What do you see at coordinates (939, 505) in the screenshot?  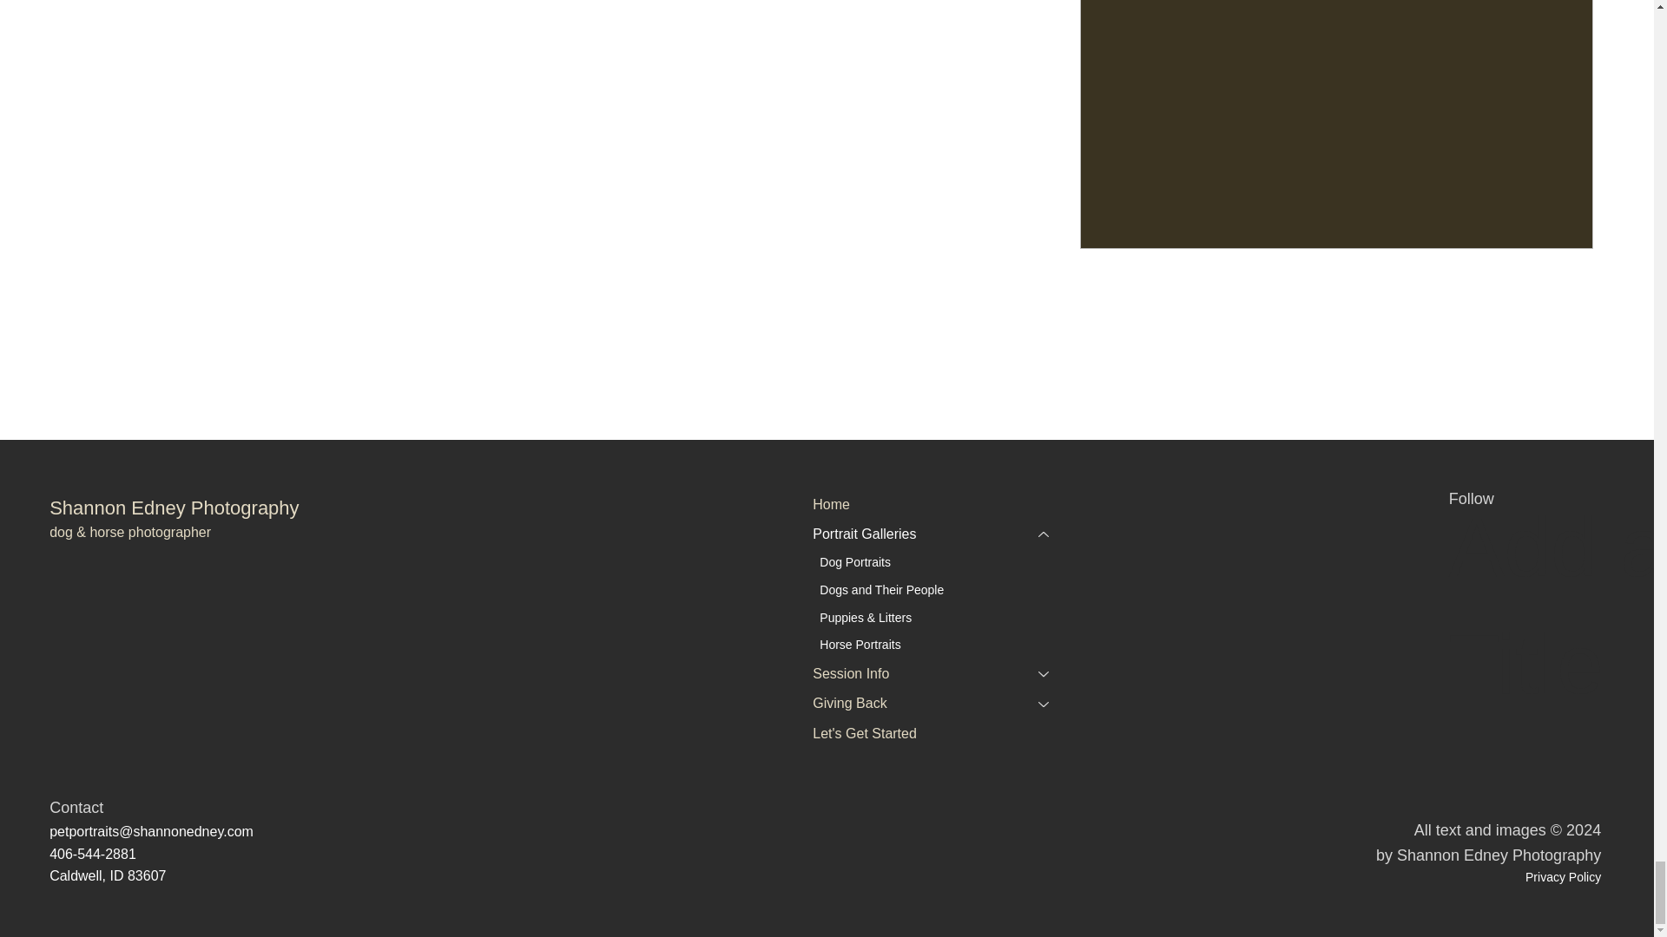 I see `Home` at bounding box center [939, 505].